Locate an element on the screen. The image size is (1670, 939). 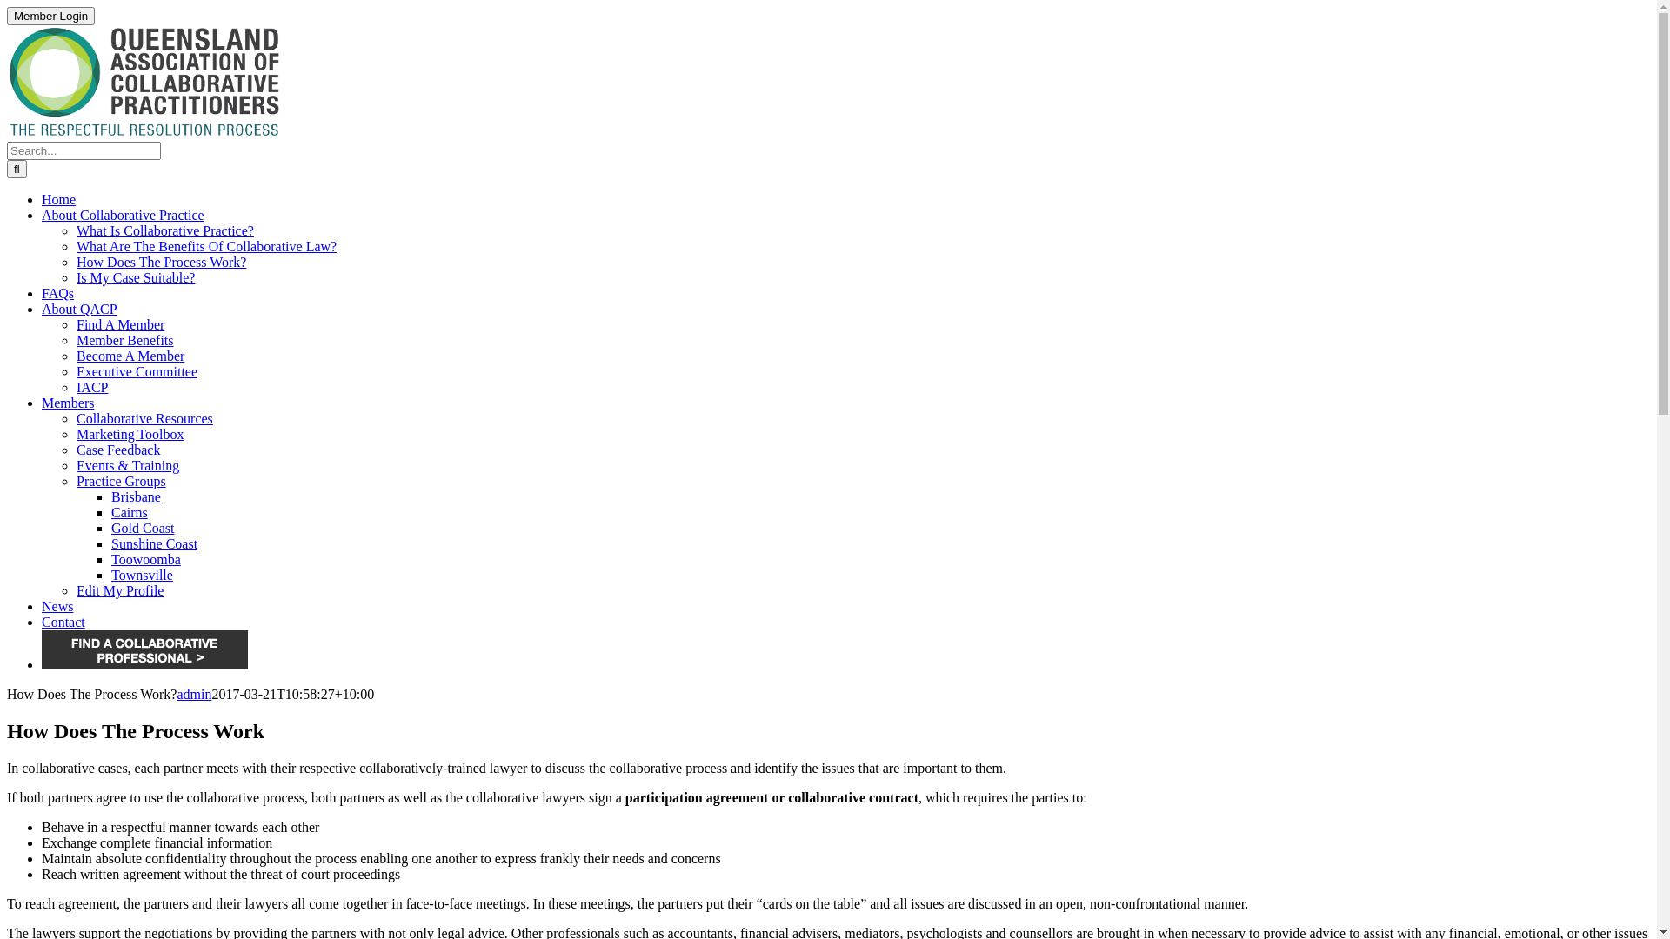
Find A Member is located at coordinates (120, 325).